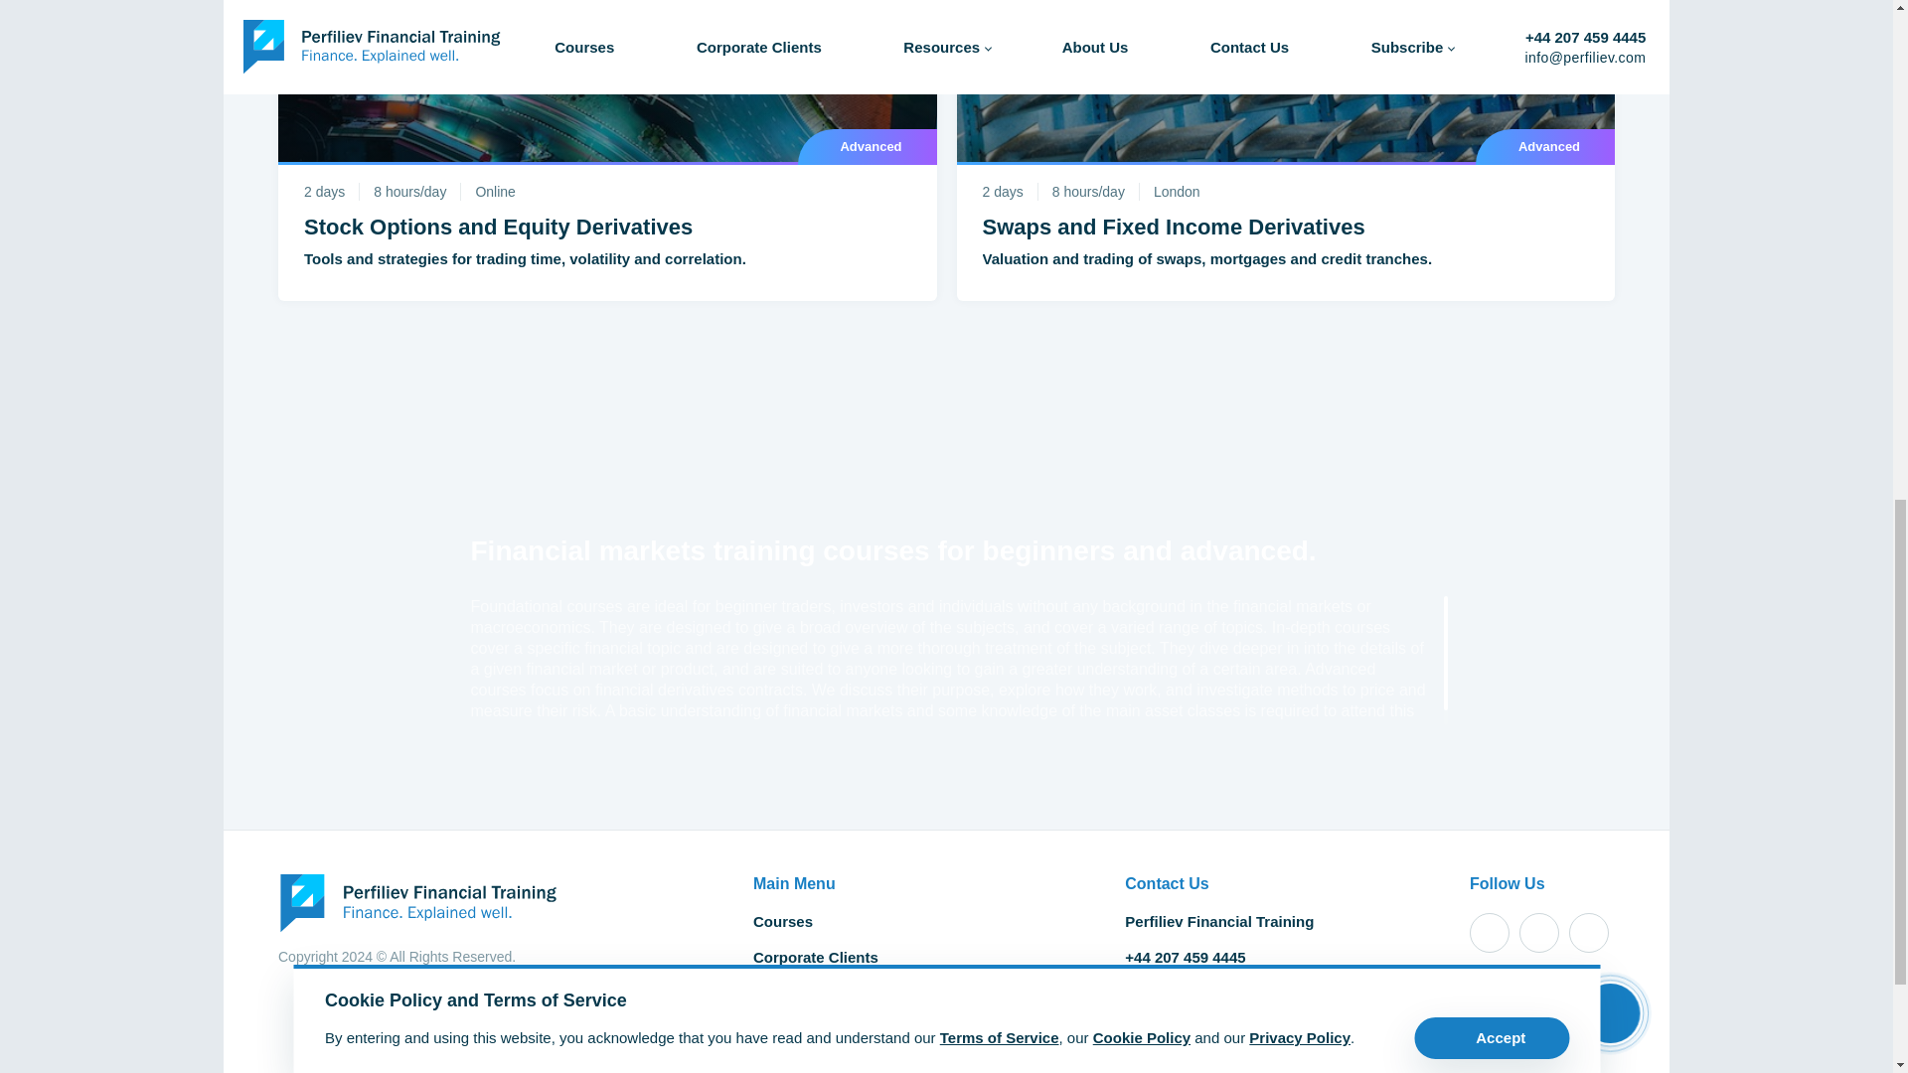 The width and height of the screenshot is (1908, 1073). What do you see at coordinates (949, 670) in the screenshot?
I see `Page 3` at bounding box center [949, 670].